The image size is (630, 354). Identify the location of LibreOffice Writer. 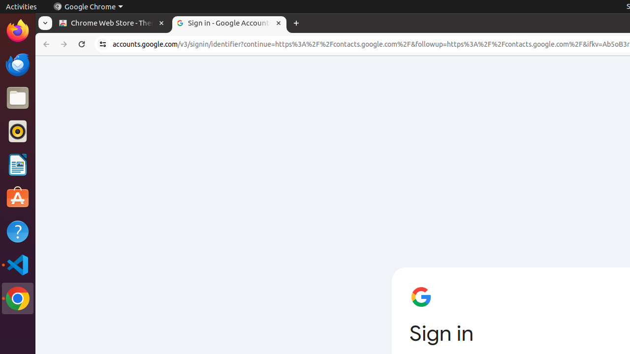
(18, 164).